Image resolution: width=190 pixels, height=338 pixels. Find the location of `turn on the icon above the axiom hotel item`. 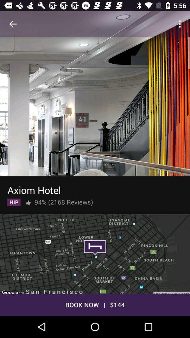

turn on the icon above the axiom hotel item is located at coordinates (95, 106).